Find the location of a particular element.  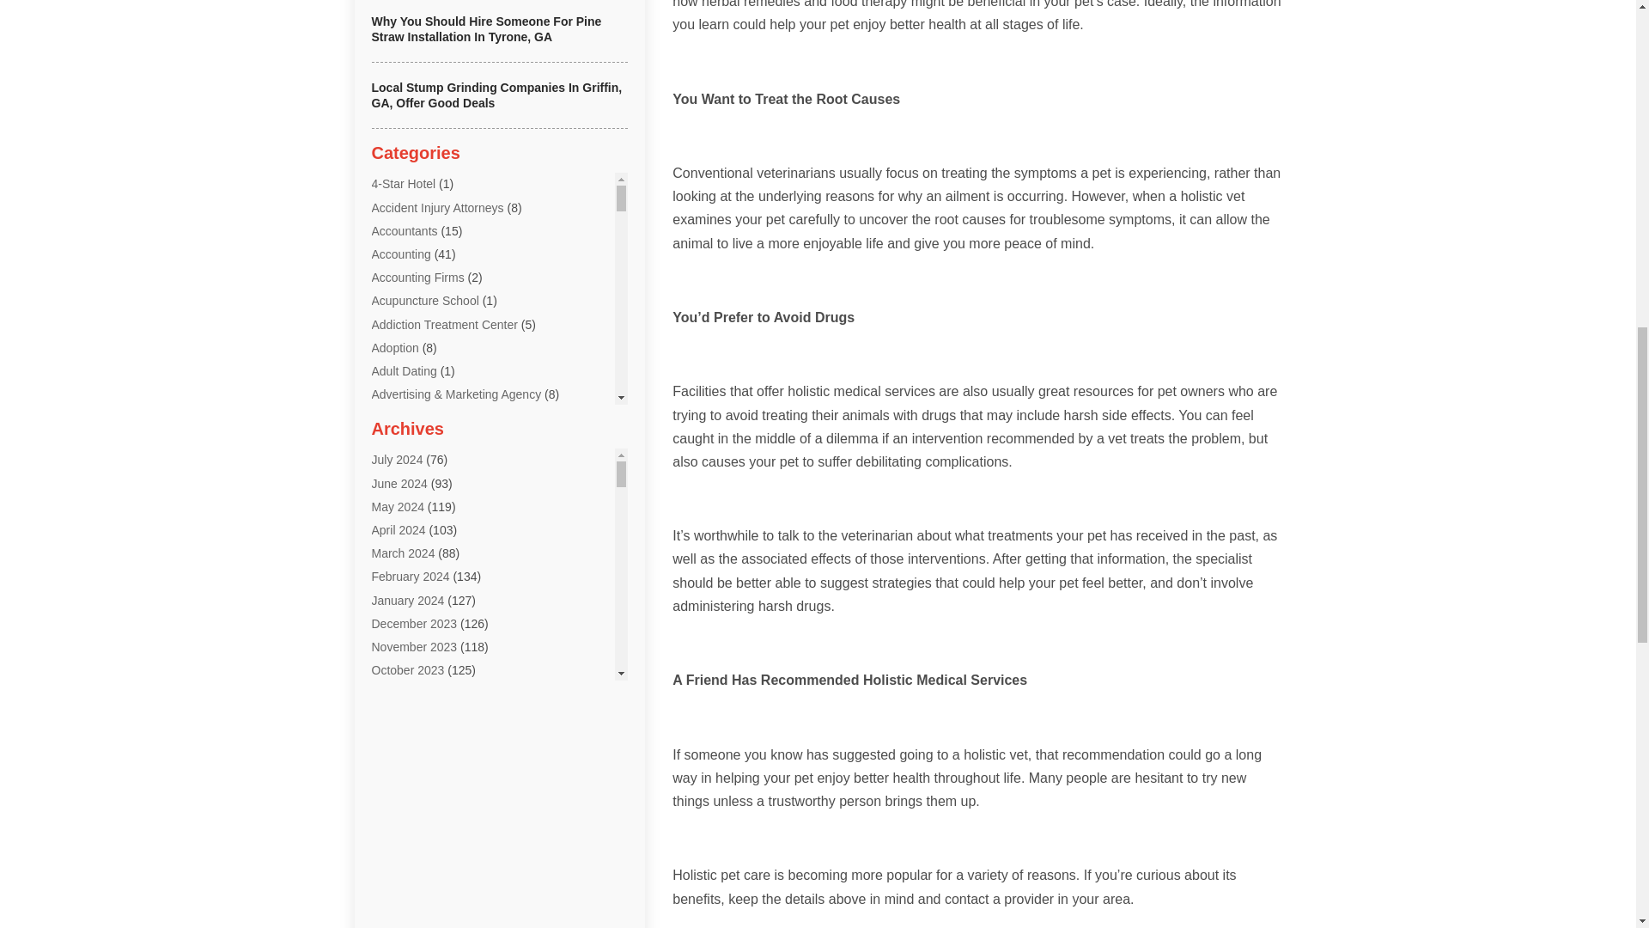

Agriculture And Forestry is located at coordinates (435, 488).